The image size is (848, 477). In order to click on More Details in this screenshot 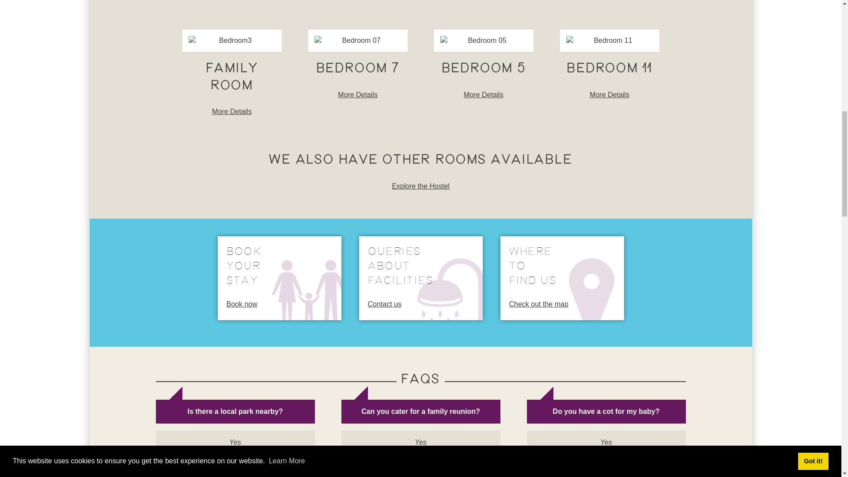, I will do `click(609, 95)`.